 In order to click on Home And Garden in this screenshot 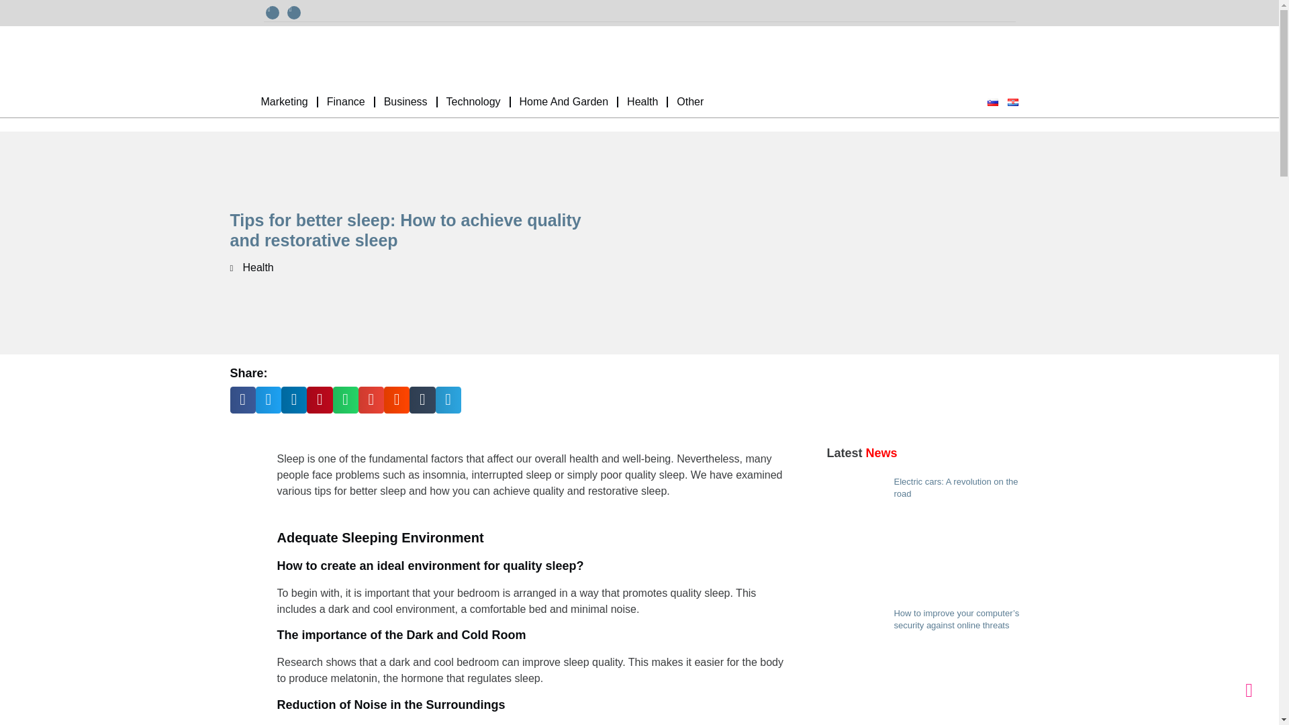, I will do `click(564, 101)`.